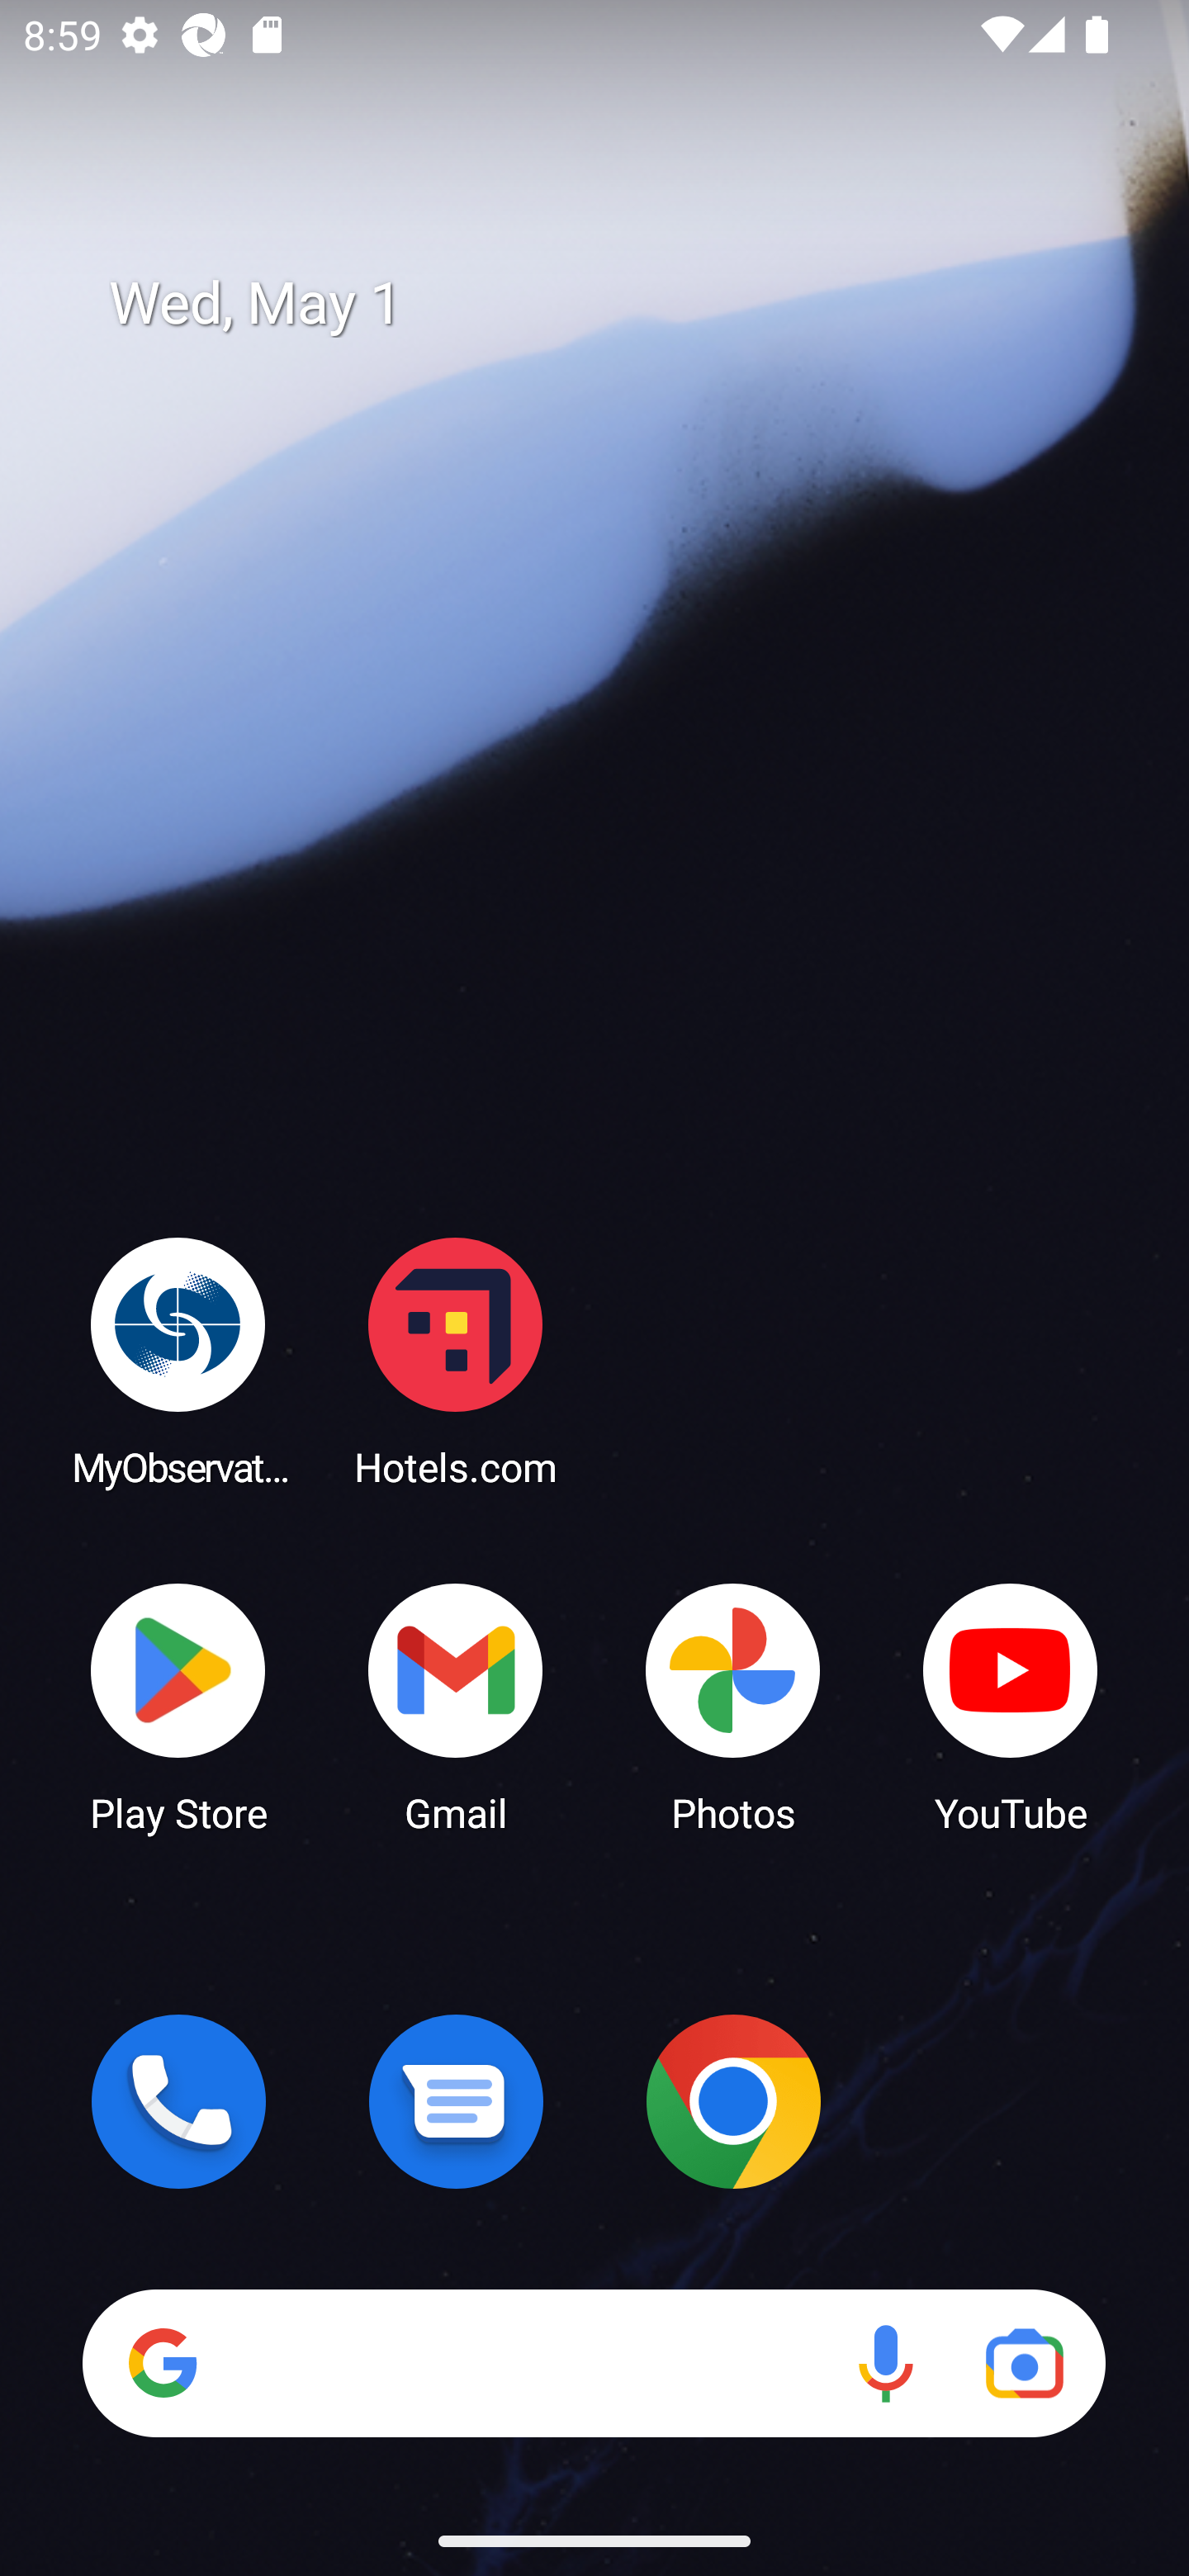 The height and width of the screenshot is (2576, 1189). What do you see at coordinates (733, 2101) in the screenshot?
I see `Chrome` at bounding box center [733, 2101].